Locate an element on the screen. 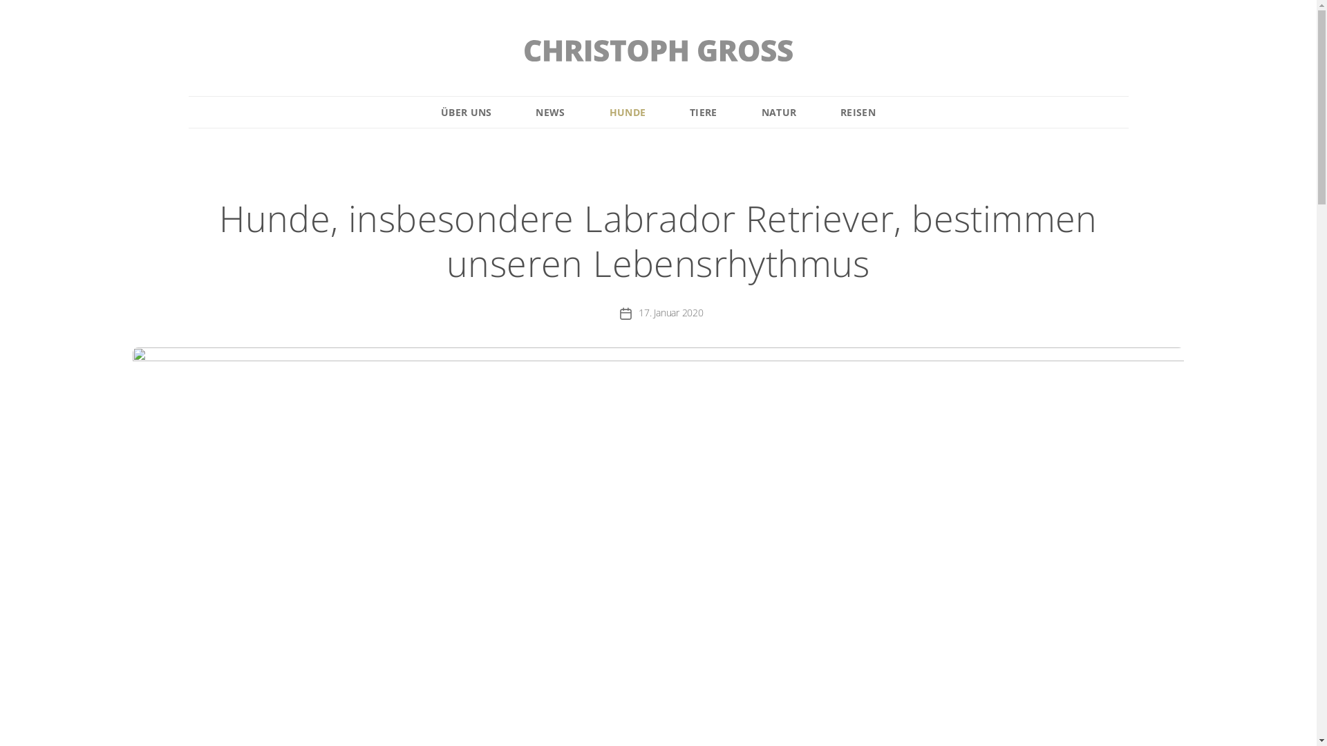 This screenshot has width=1327, height=746. TIERE is located at coordinates (704, 112).